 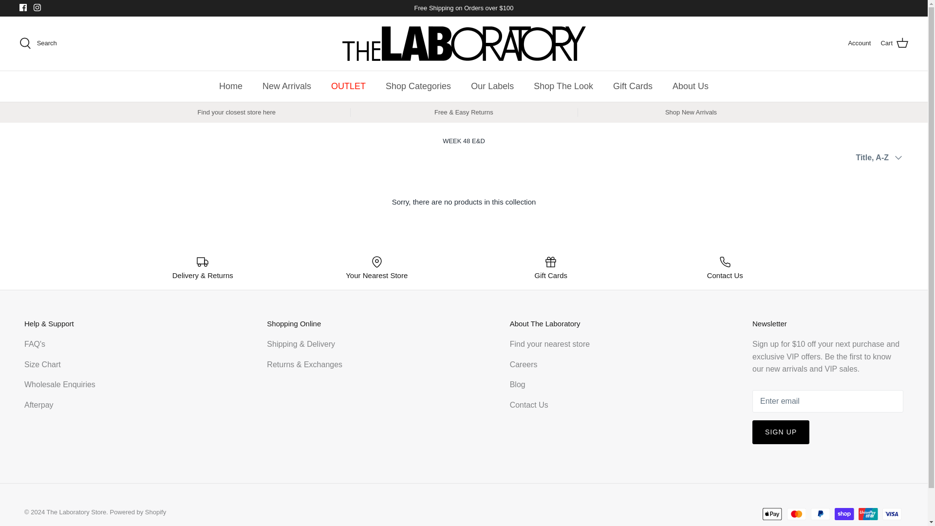 What do you see at coordinates (349, 86) in the screenshot?
I see `OUTLET` at bounding box center [349, 86].